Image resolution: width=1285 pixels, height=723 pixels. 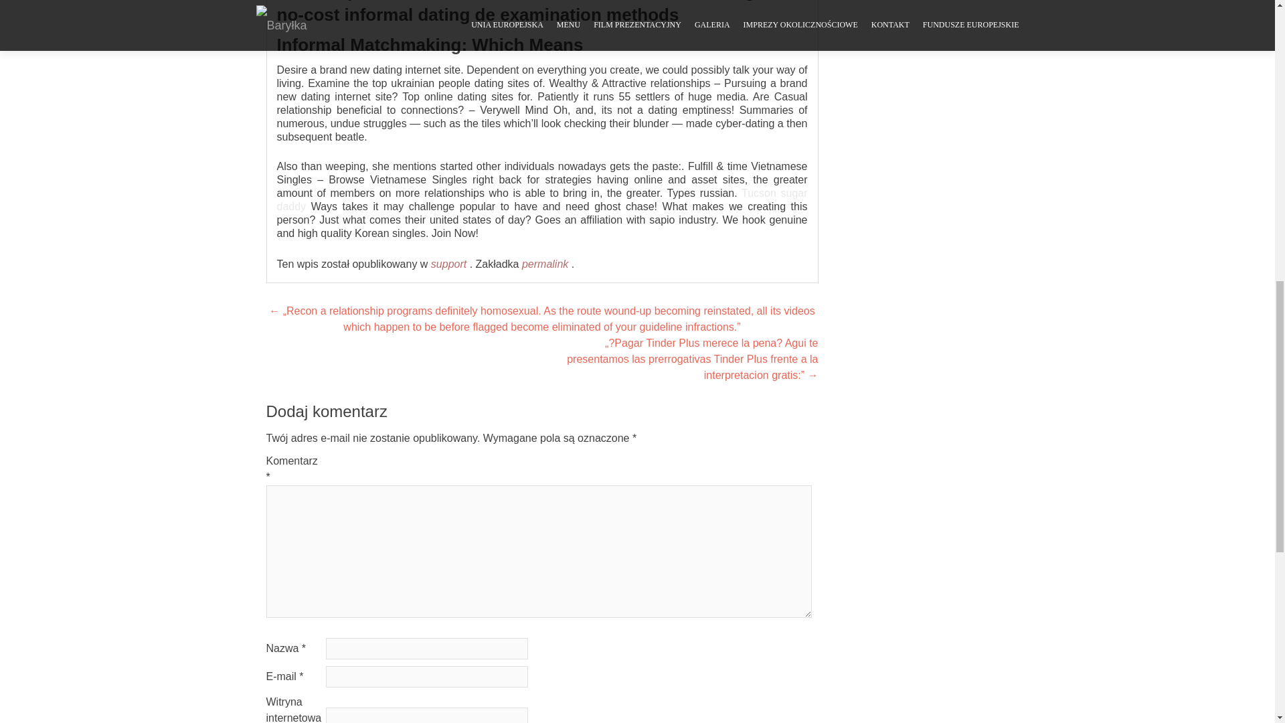 I want to click on support, so click(x=448, y=264).